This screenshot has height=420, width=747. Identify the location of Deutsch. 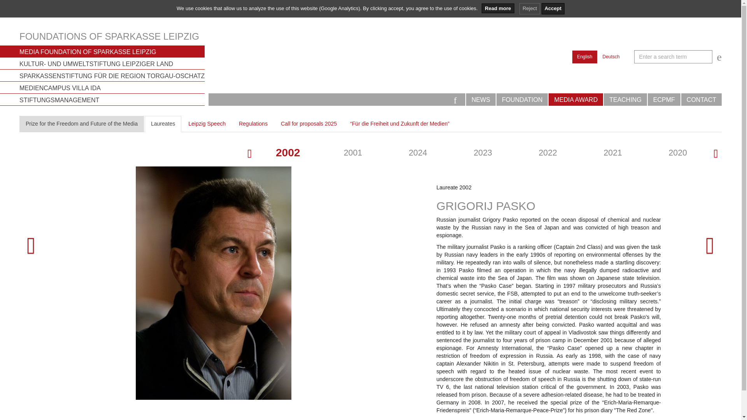
(611, 57).